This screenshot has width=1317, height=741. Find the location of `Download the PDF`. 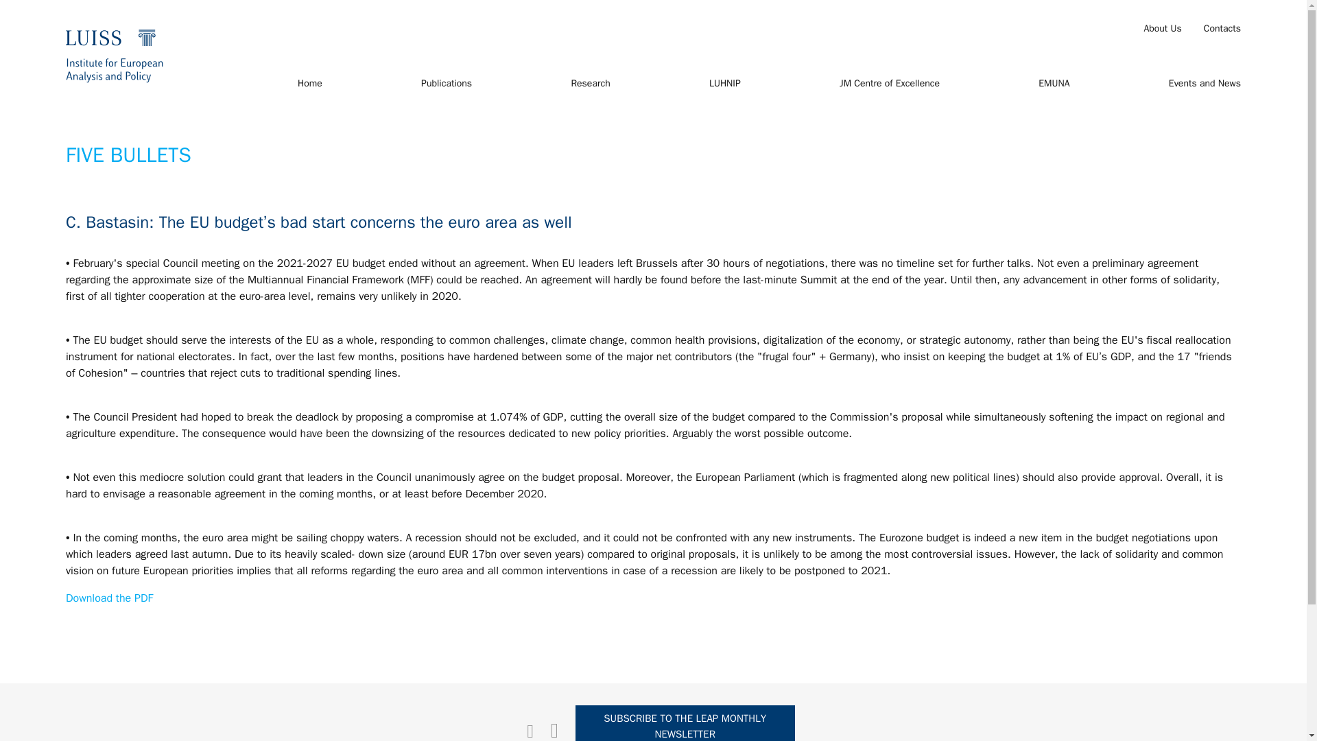

Download the PDF is located at coordinates (109, 598).